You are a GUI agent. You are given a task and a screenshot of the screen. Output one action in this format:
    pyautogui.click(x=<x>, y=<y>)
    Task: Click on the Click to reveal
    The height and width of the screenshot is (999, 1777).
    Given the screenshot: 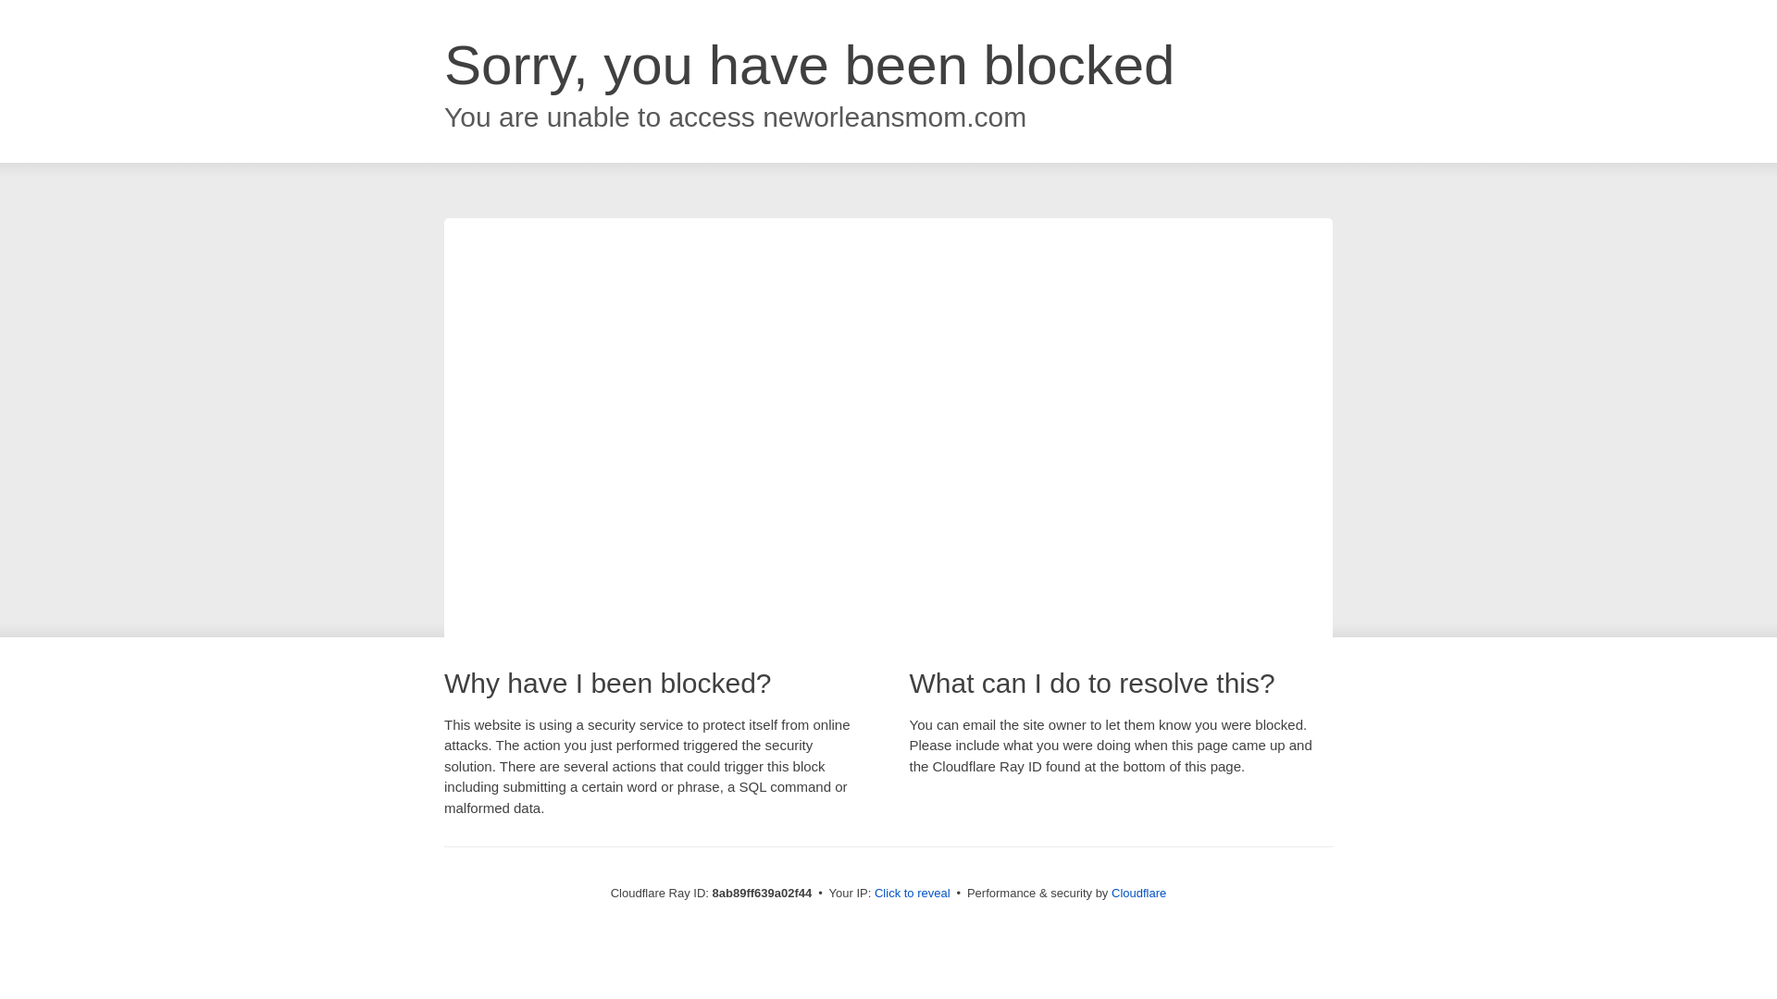 What is the action you would take?
    pyautogui.click(x=913, y=894)
    